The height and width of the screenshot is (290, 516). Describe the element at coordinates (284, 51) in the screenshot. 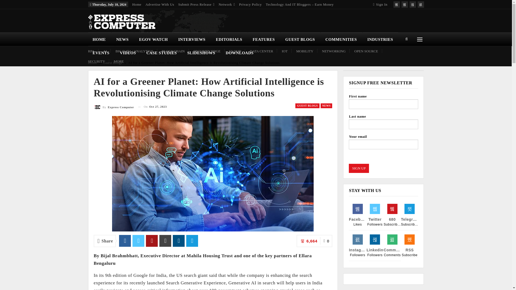

I see `IOT` at that location.